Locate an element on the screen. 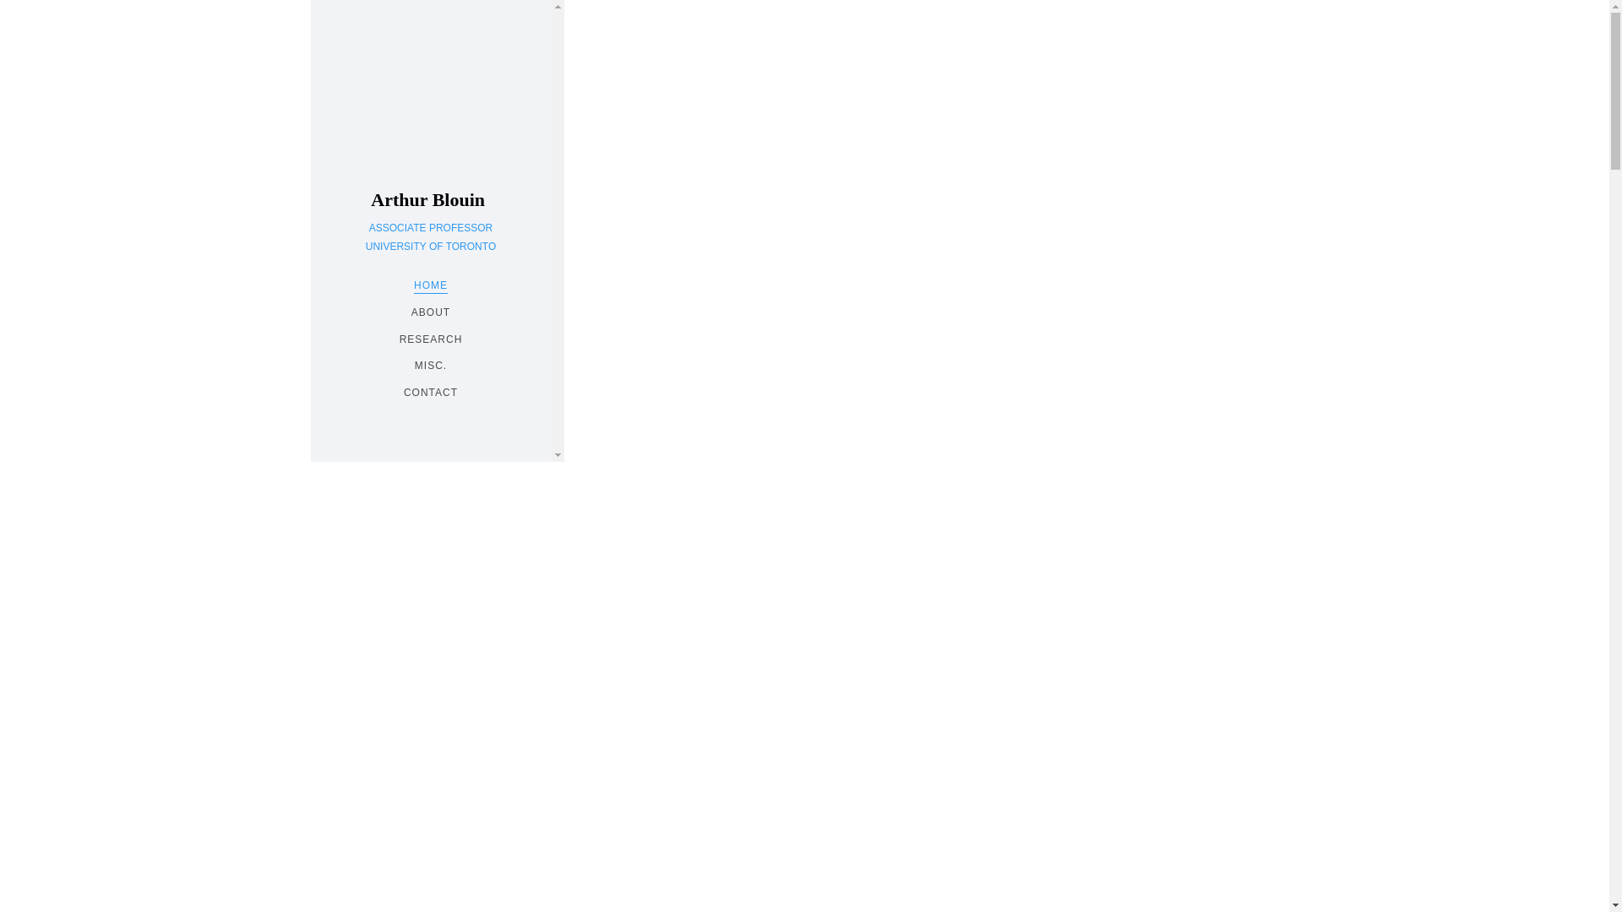 The height and width of the screenshot is (912, 1622). Arthur Blouin is located at coordinates (431, 199).